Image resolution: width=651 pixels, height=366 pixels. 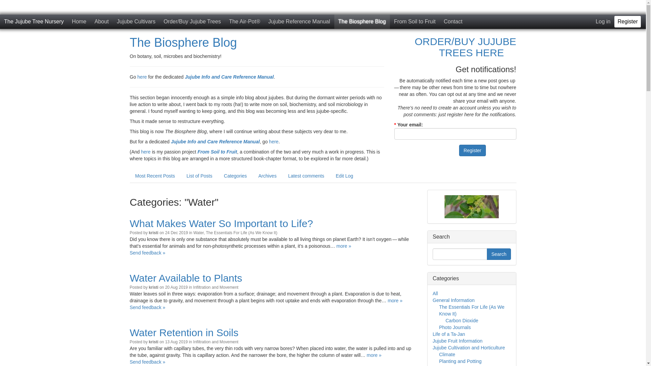 I want to click on Carbon Dioxide, so click(x=462, y=321).